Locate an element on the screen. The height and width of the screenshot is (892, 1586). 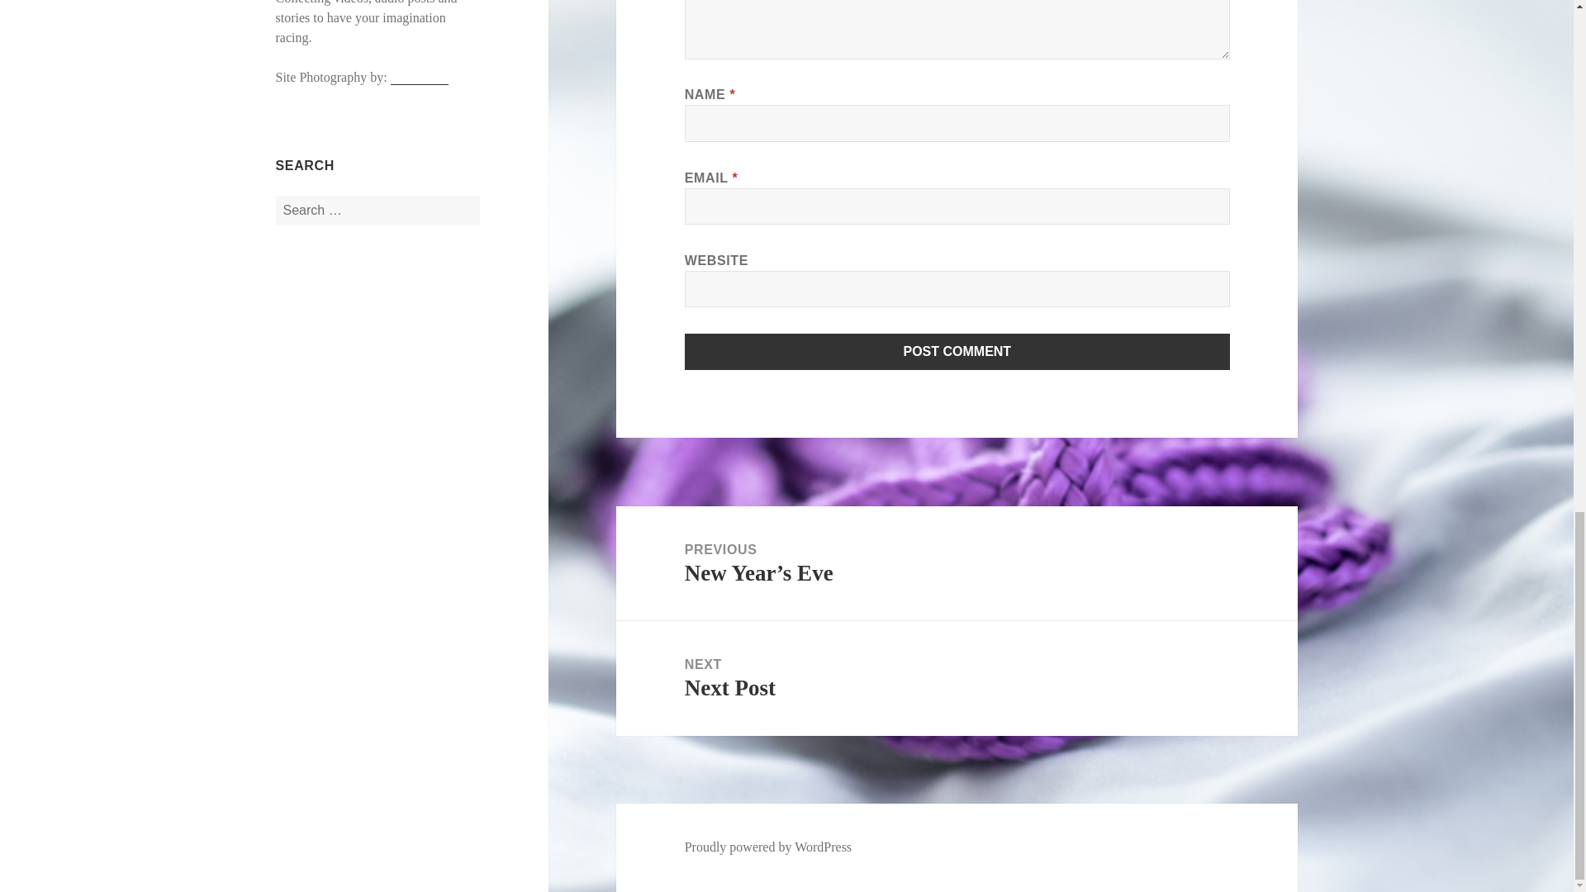
Search is located at coordinates (957, 352).